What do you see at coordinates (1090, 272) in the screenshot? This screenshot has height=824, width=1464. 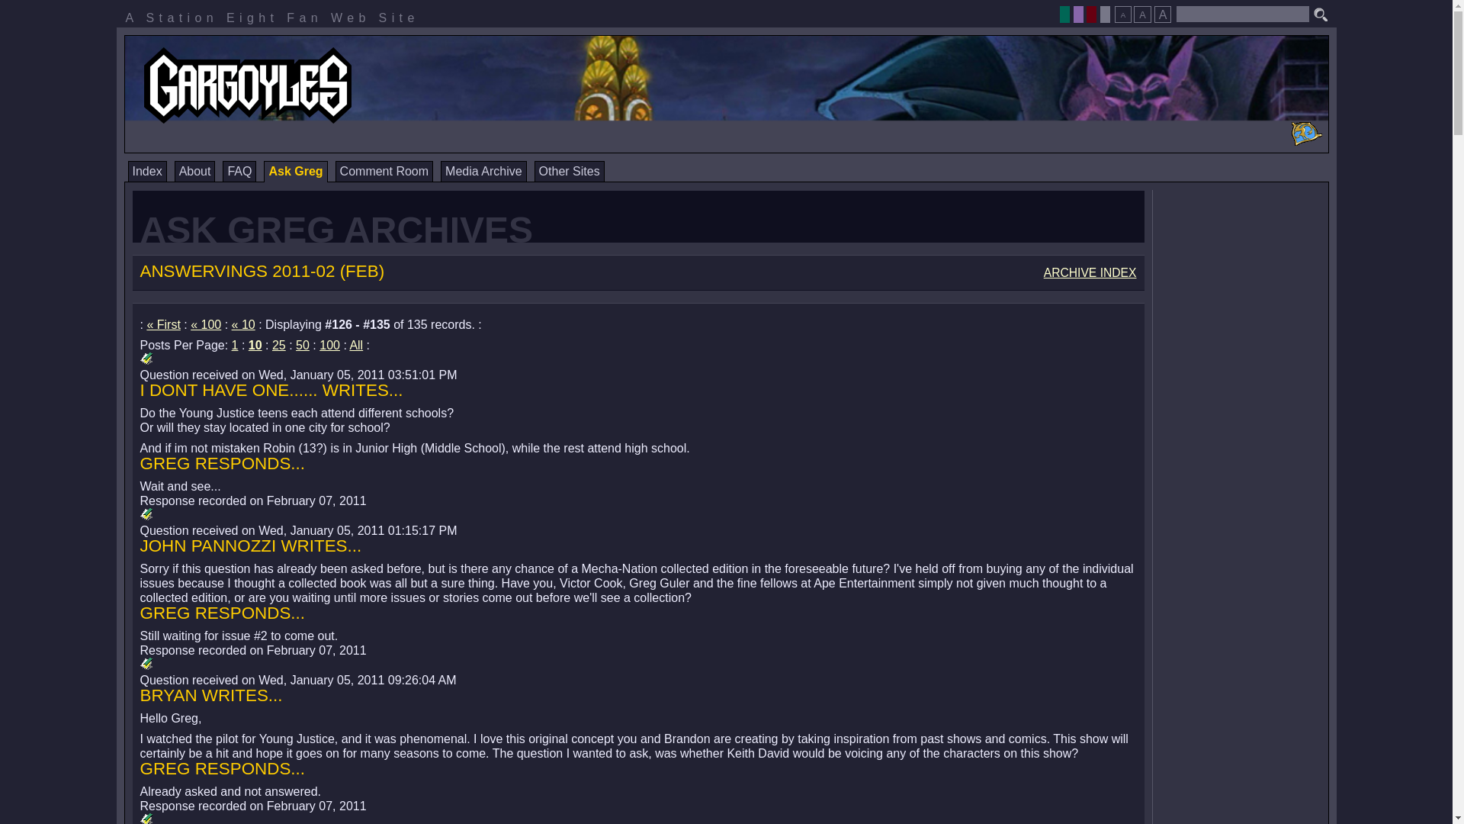 I see `ARCHIVE INDEX` at bounding box center [1090, 272].